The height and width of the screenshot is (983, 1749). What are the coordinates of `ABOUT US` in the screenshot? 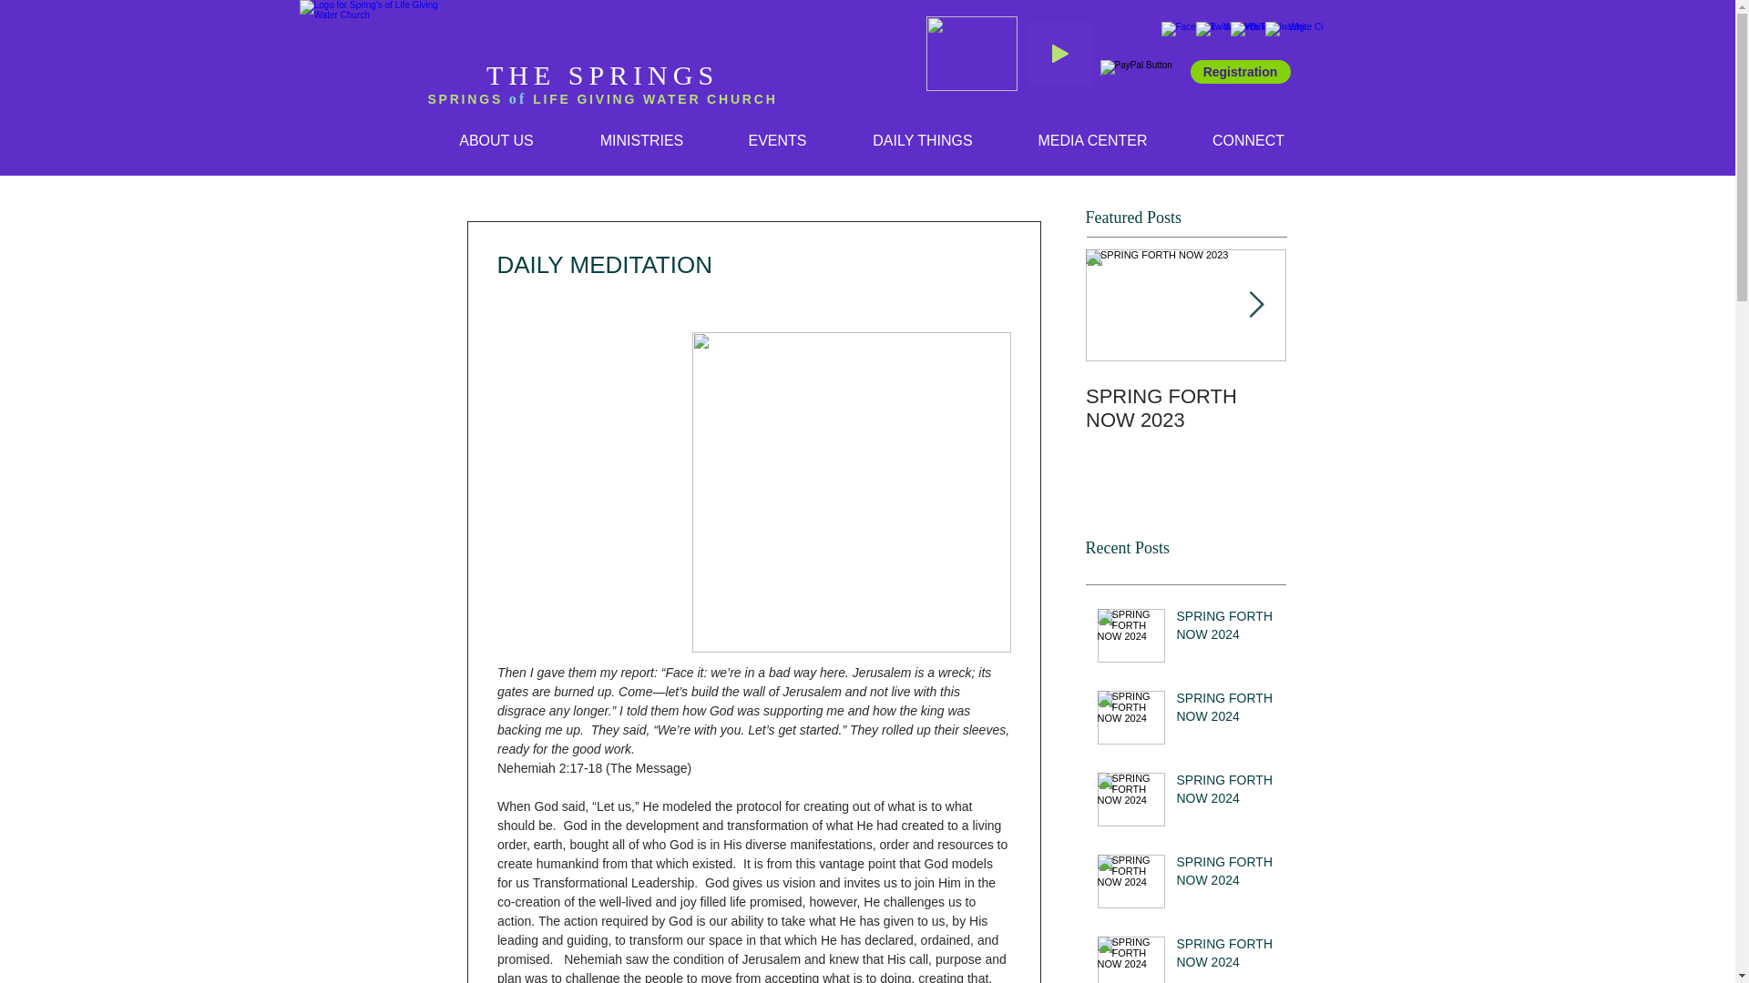 It's located at (496, 140).